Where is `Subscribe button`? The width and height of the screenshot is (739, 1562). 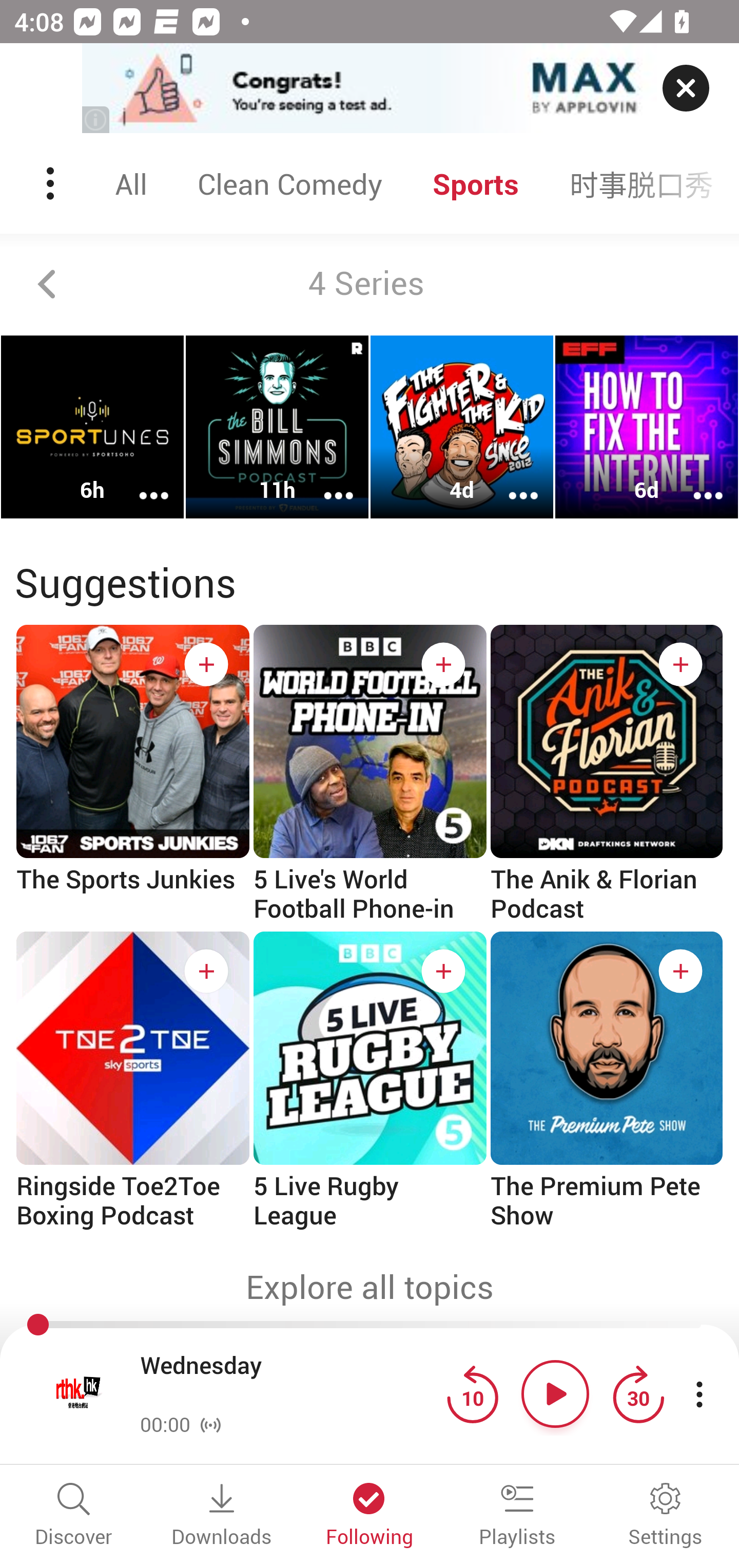 Subscribe button is located at coordinates (680, 664).